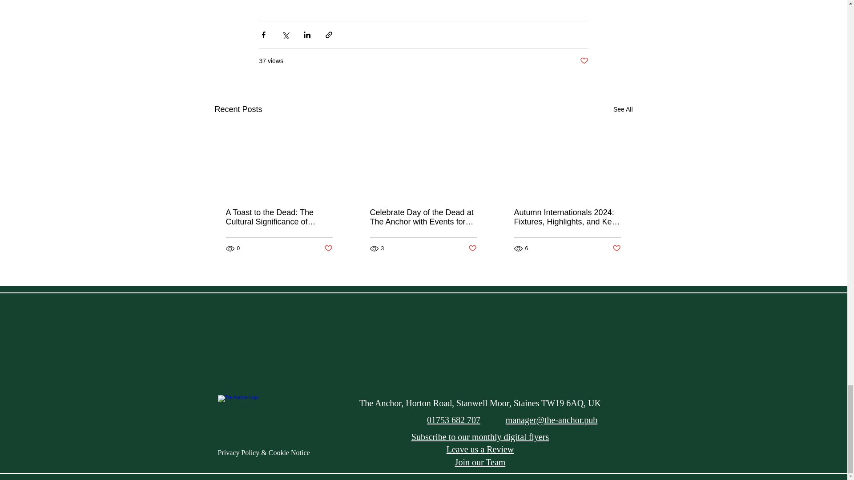  What do you see at coordinates (472, 248) in the screenshot?
I see `Post not marked as liked` at bounding box center [472, 248].